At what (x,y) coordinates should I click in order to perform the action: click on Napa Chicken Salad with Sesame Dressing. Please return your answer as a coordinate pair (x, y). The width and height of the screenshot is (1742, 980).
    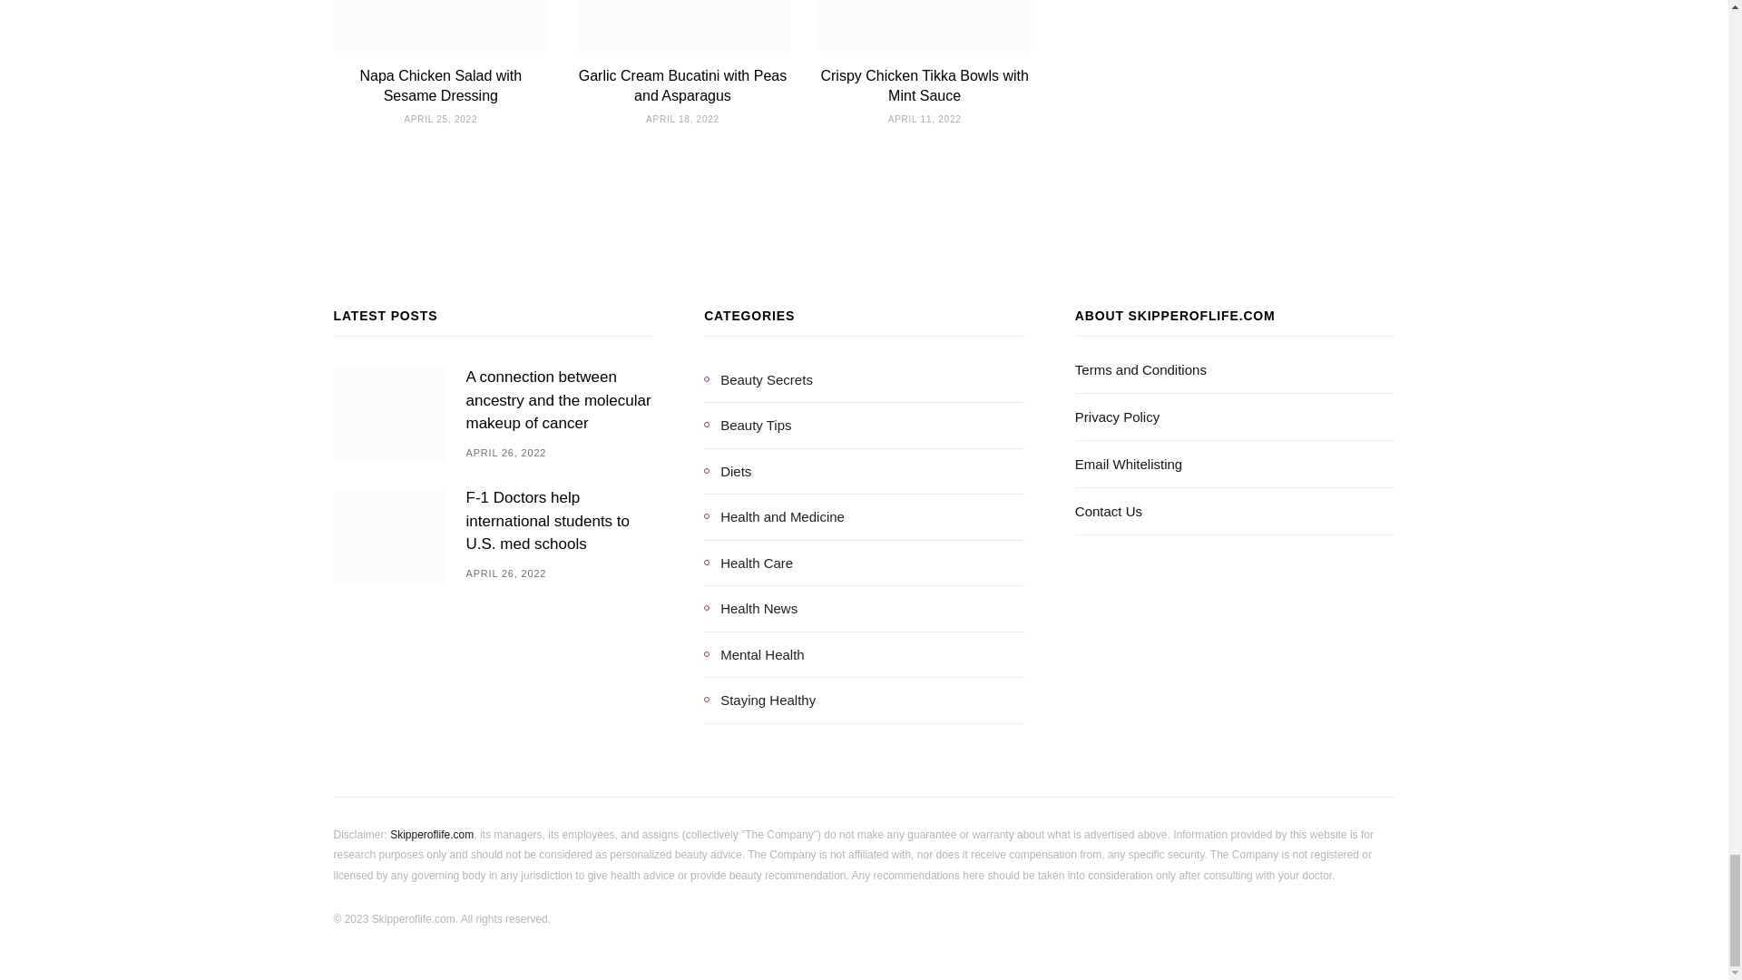
    Looking at the image, I should click on (439, 85).